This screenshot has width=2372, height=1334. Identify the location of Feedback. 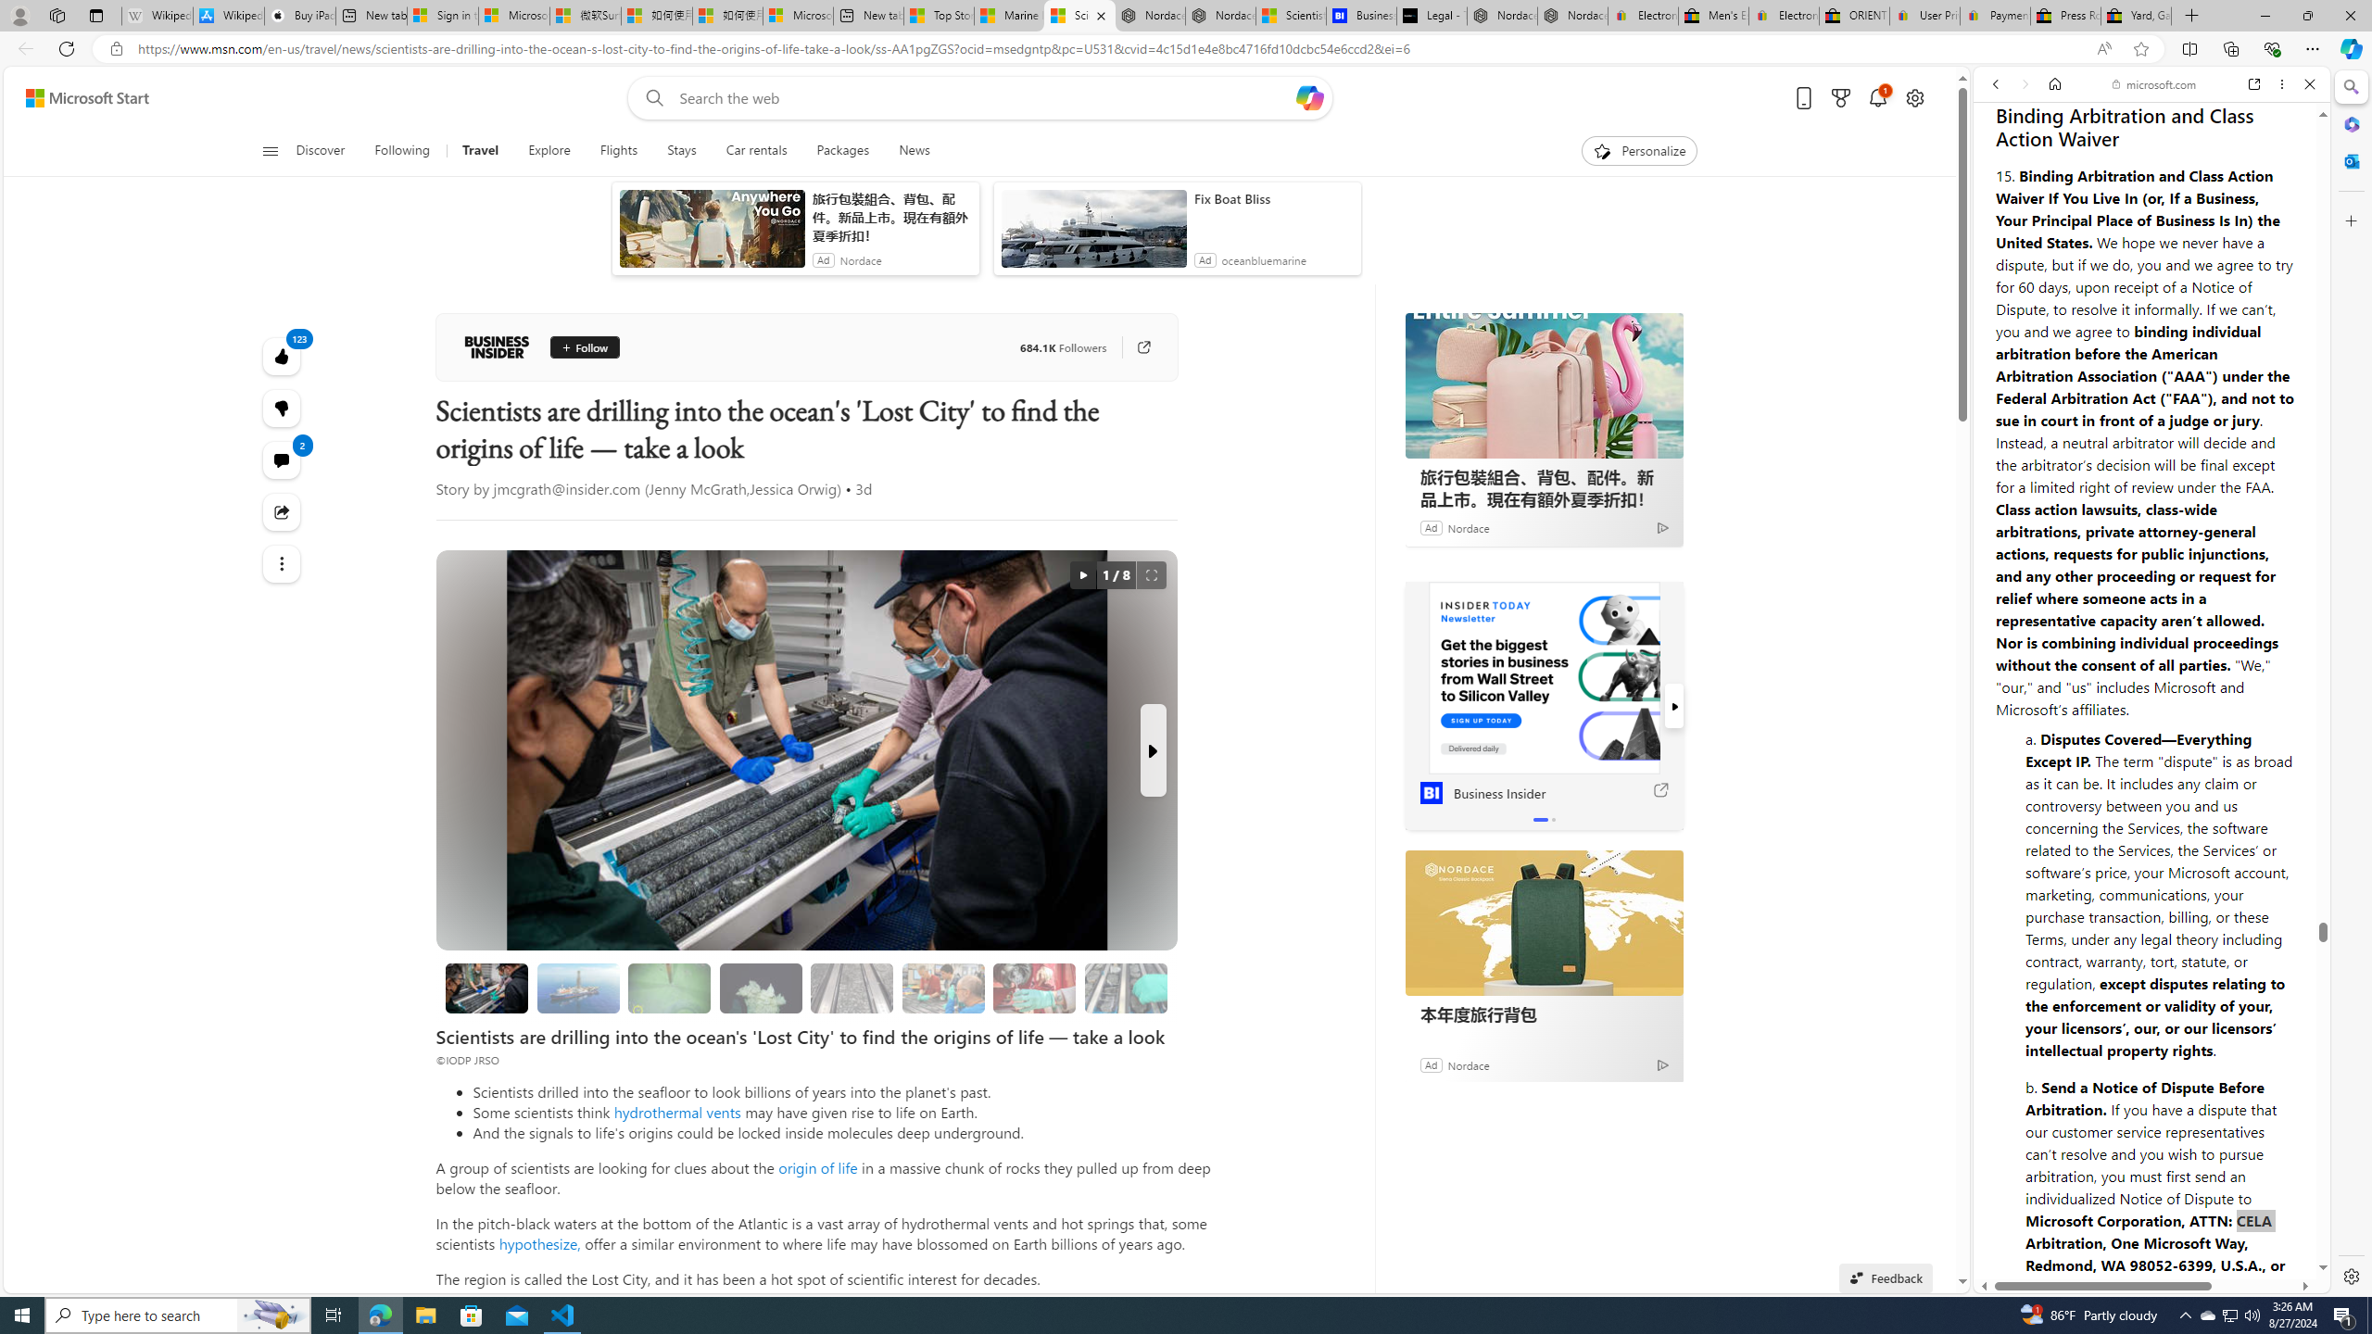
(2255, 1225).